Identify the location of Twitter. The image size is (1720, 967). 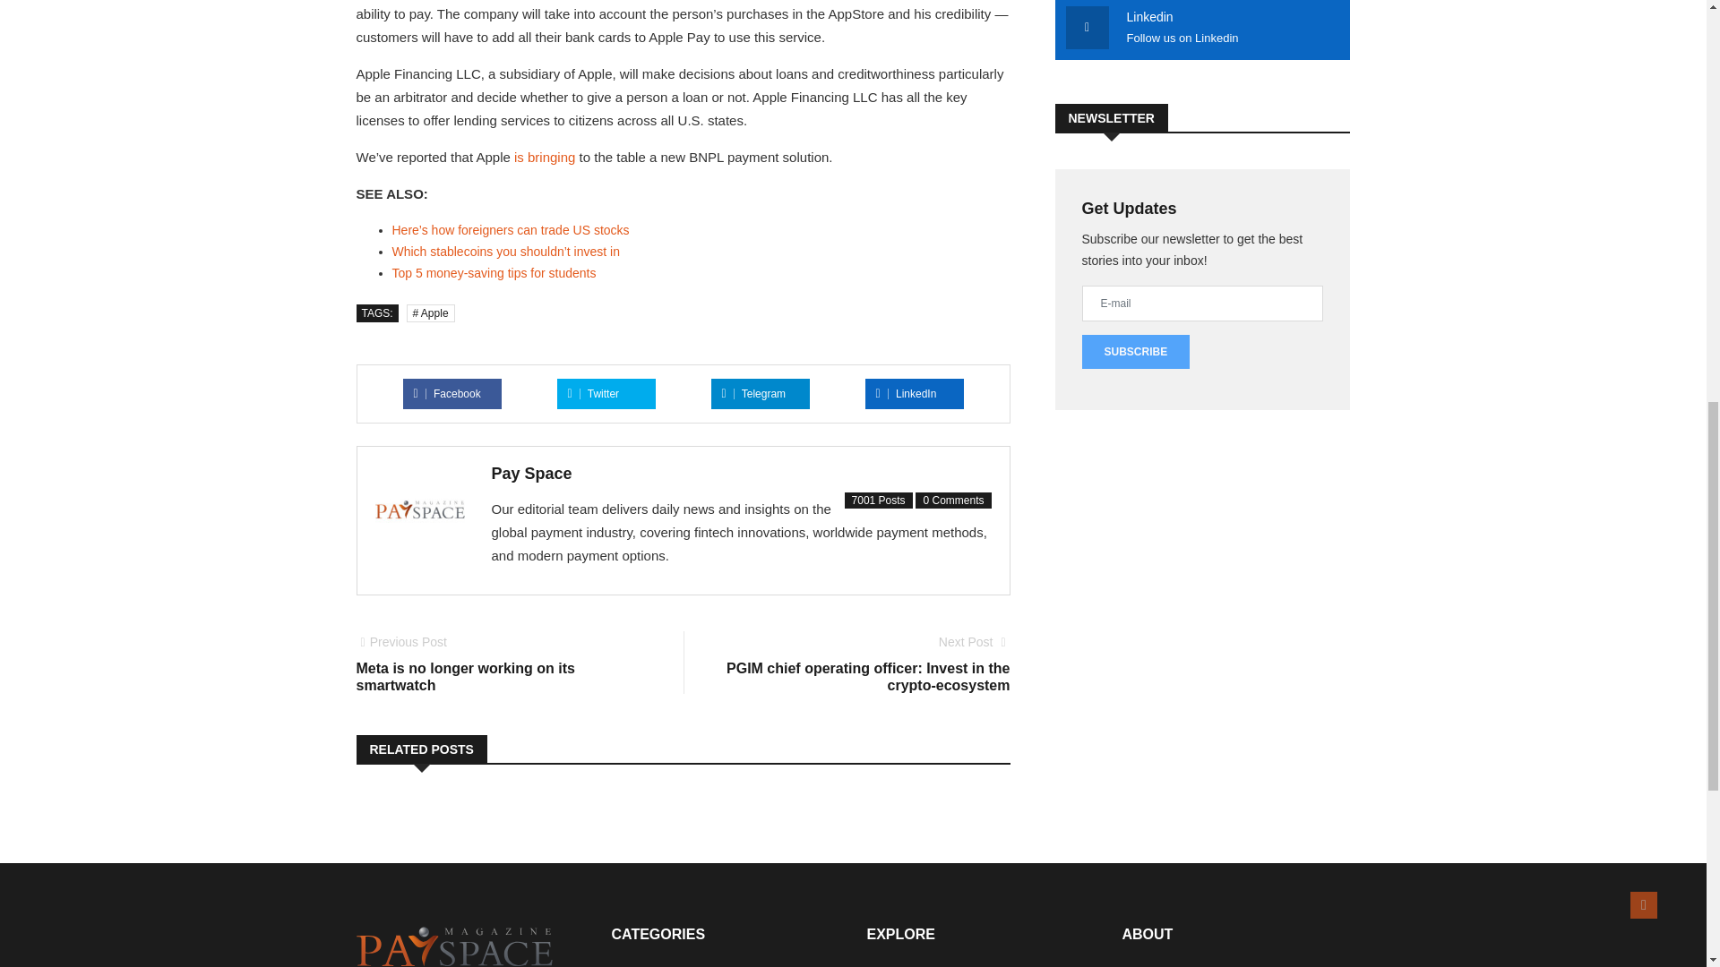
(593, 394).